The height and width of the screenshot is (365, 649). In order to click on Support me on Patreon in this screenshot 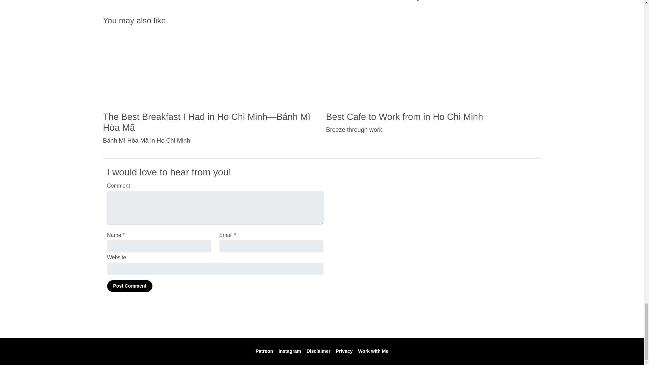, I will do `click(264, 351)`.